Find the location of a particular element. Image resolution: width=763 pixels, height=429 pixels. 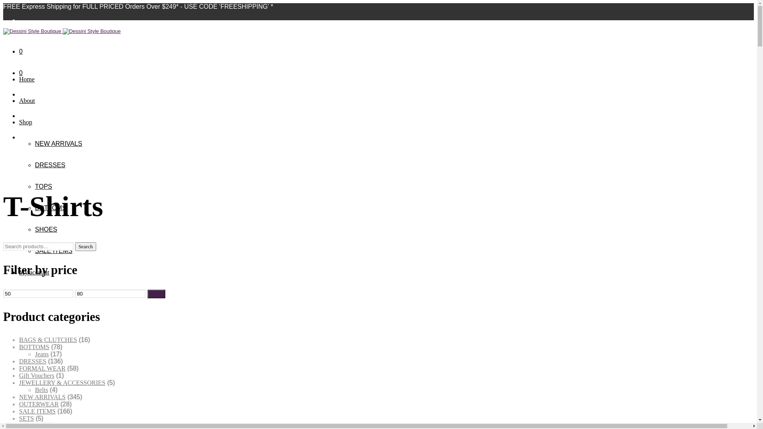

0 is located at coordinates (21, 73).